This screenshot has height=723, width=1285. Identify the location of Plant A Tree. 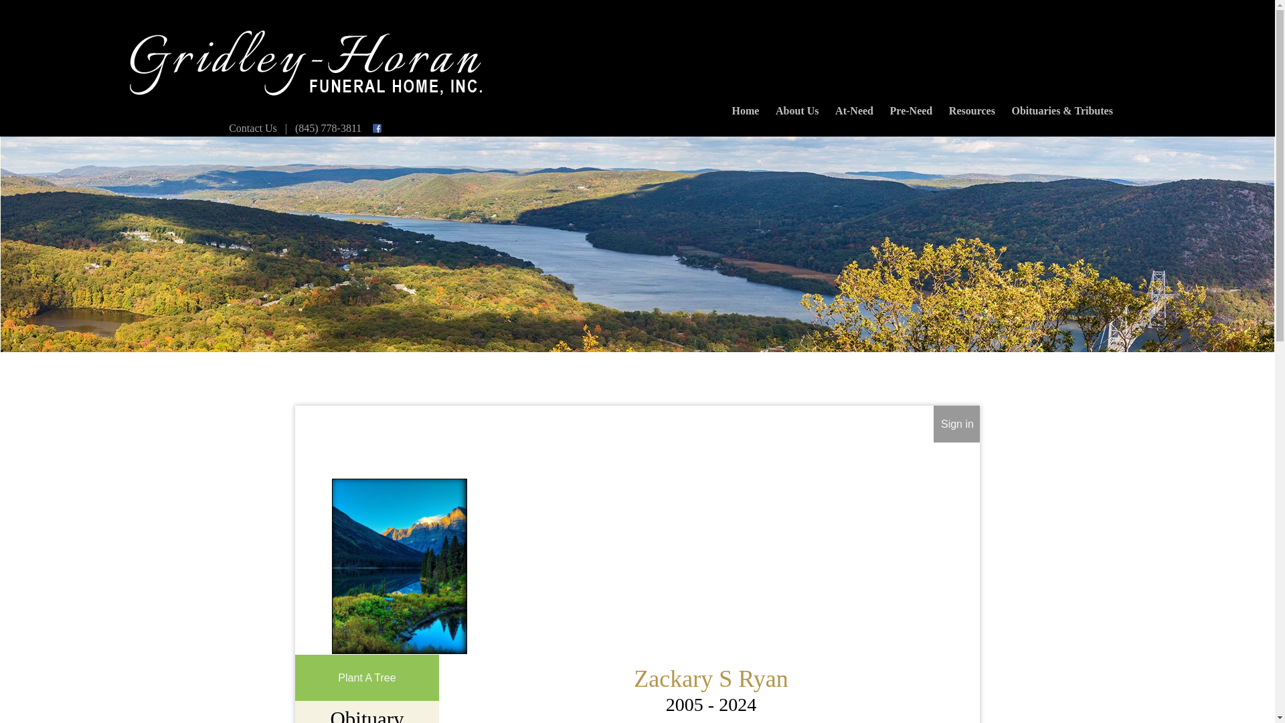
(367, 677).